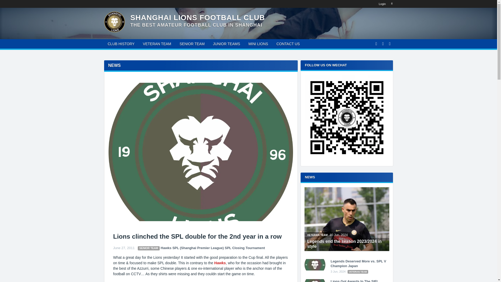  I want to click on MINI LIONS, so click(258, 44).